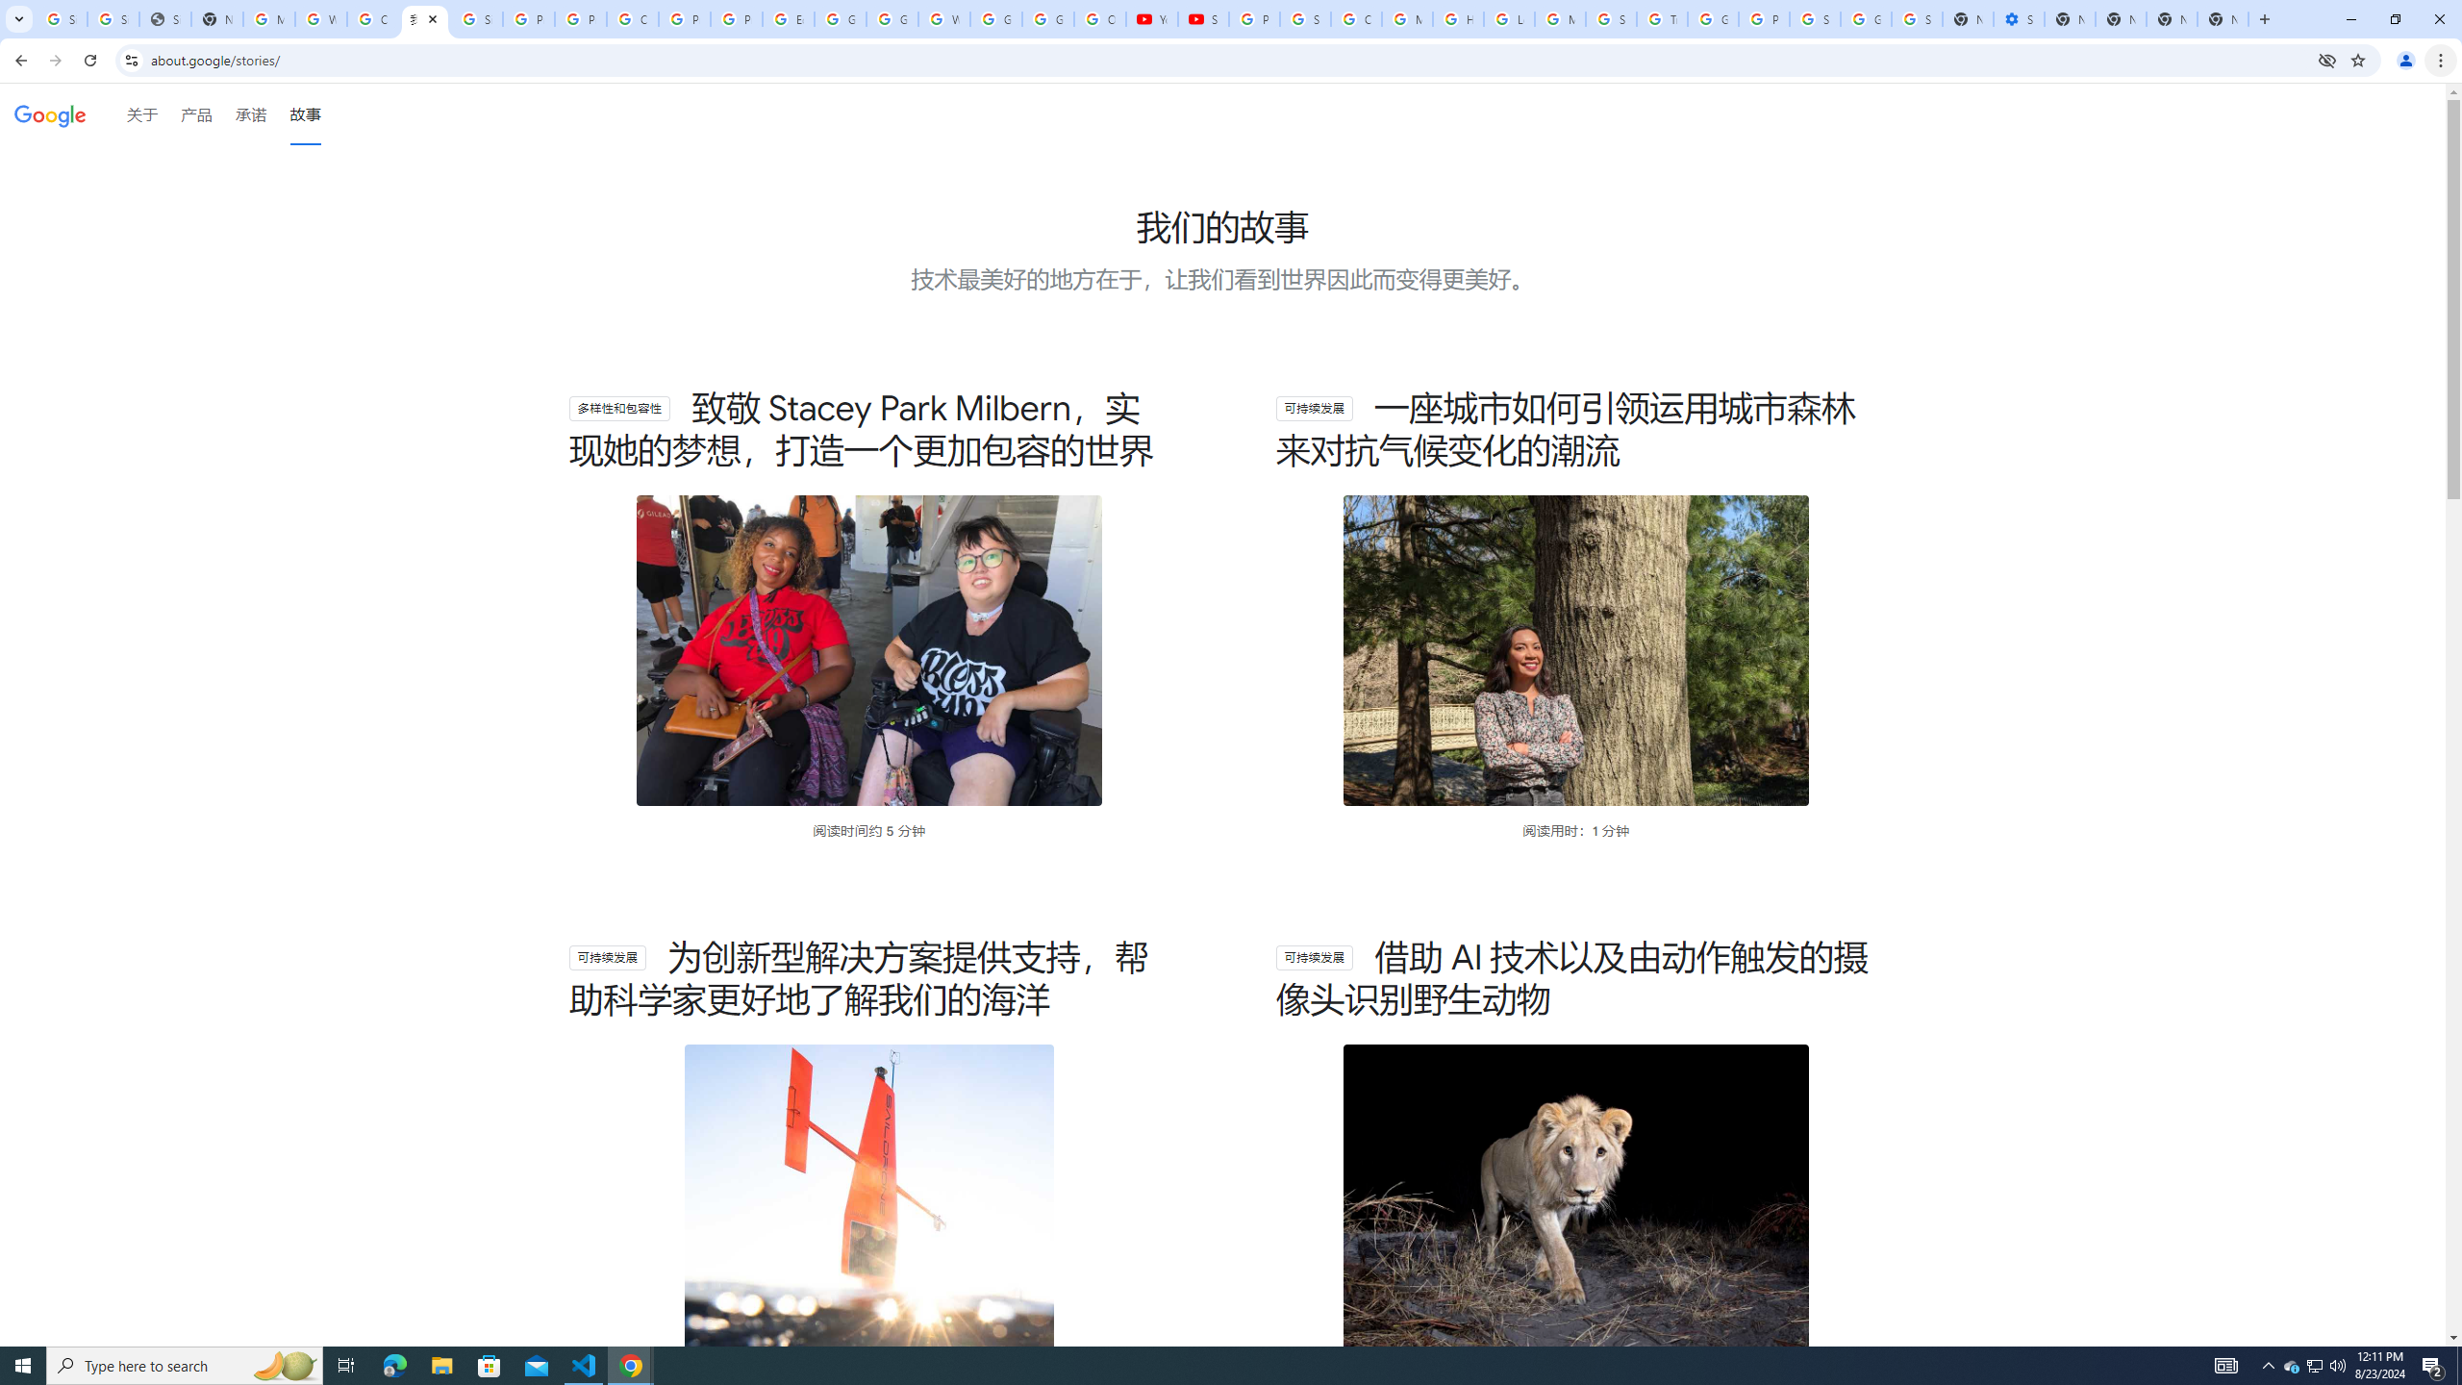  What do you see at coordinates (1918, 19) in the screenshot?
I see `Sign in - Google Accounts` at bounding box center [1918, 19].